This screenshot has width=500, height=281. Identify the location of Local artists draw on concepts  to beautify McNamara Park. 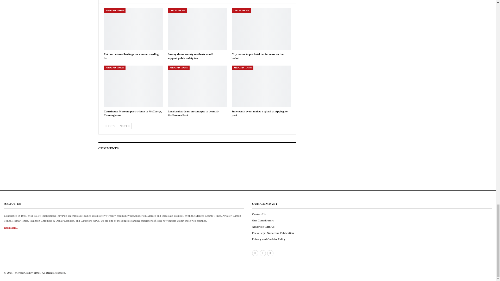
(197, 86).